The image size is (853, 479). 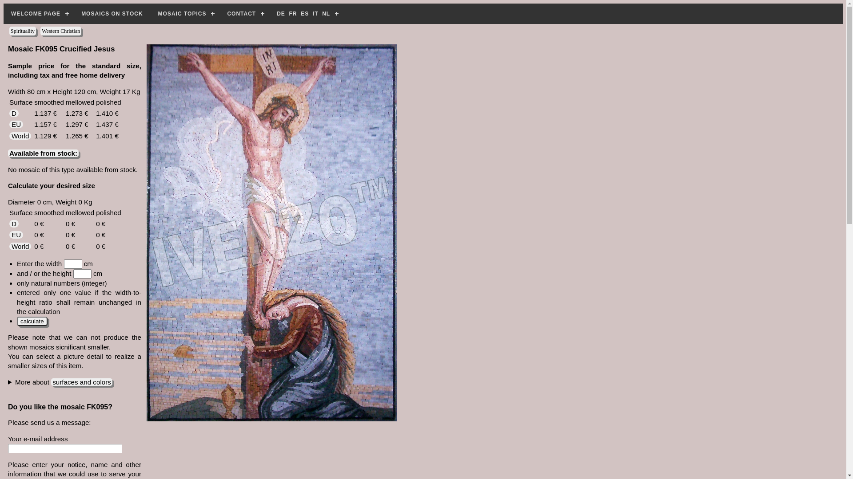 What do you see at coordinates (61, 31) in the screenshot?
I see `Western Christian` at bounding box center [61, 31].